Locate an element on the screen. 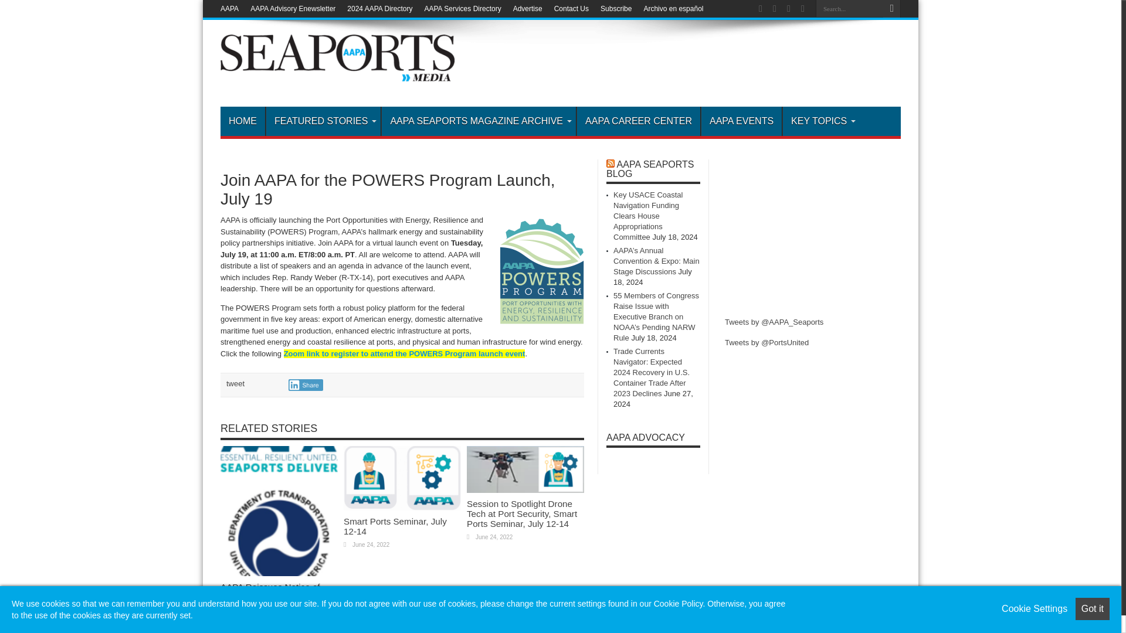 This screenshot has width=1126, height=633. FEATURED STORIES is located at coordinates (323, 121).